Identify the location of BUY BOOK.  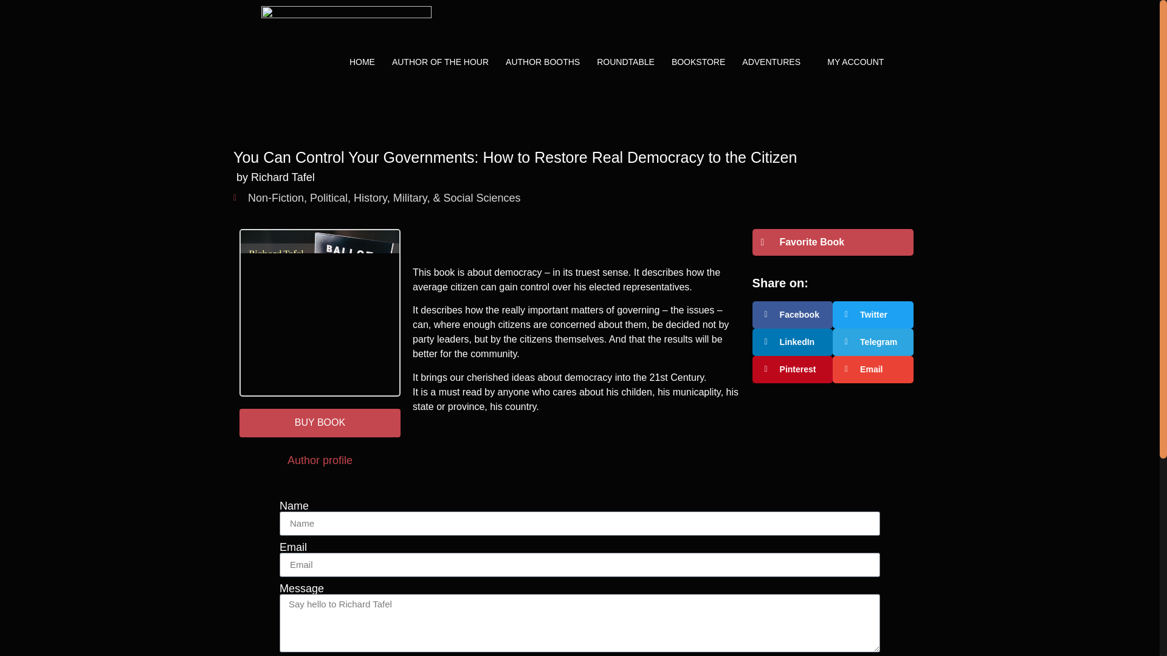
(320, 423).